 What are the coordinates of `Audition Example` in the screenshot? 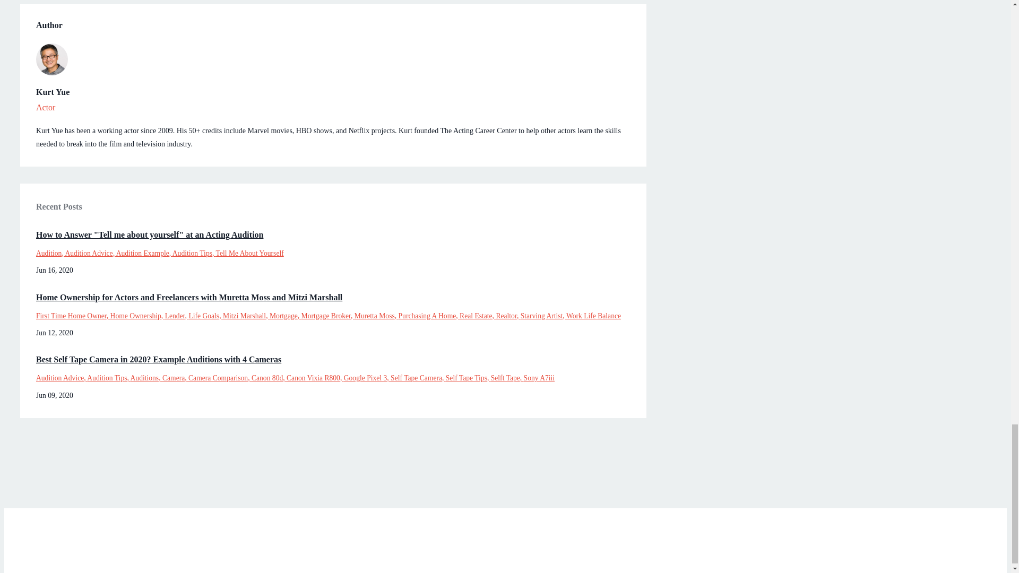 It's located at (144, 253).